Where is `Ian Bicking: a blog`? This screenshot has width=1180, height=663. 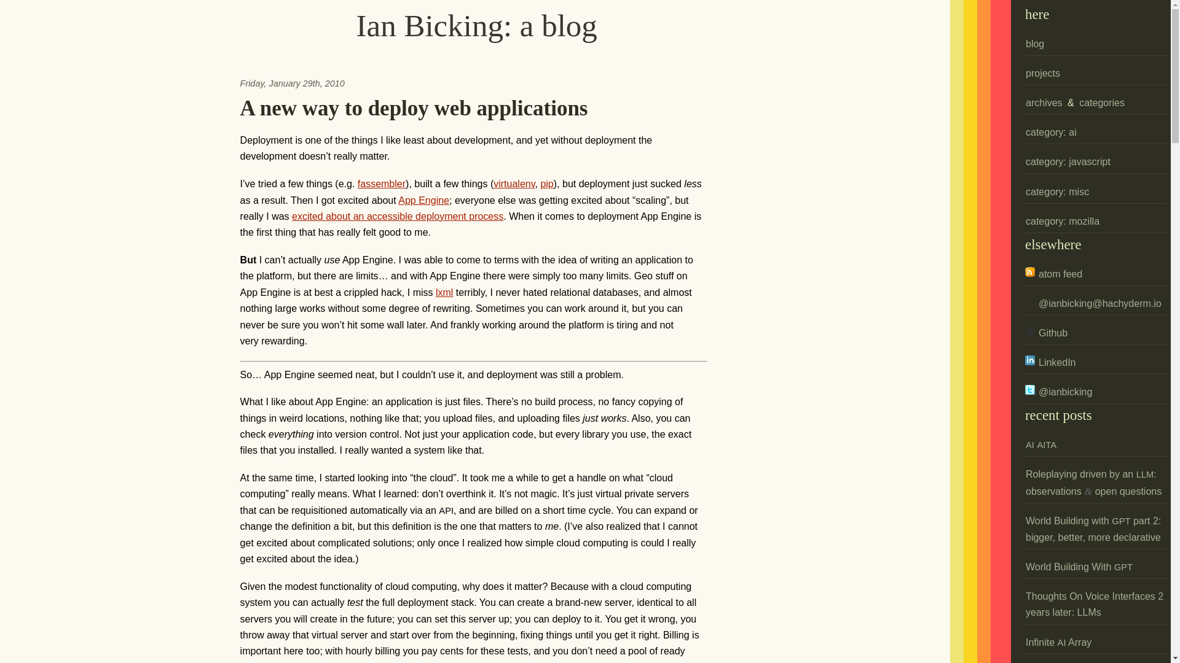 Ian Bicking: a blog is located at coordinates (477, 26).